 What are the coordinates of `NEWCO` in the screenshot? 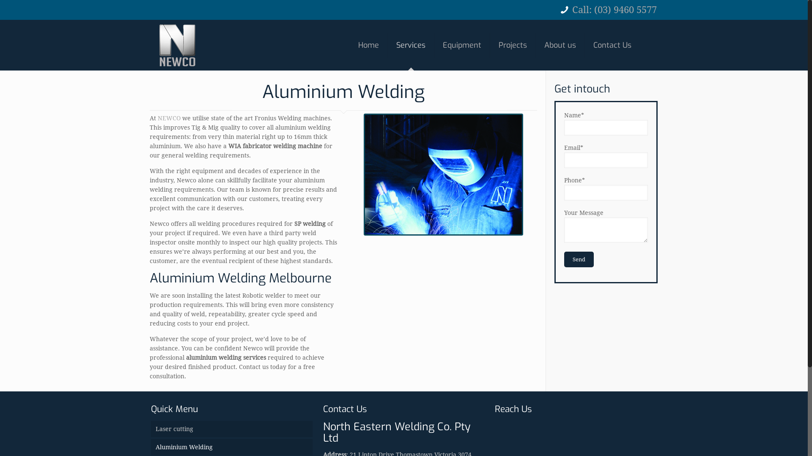 It's located at (178, 45).